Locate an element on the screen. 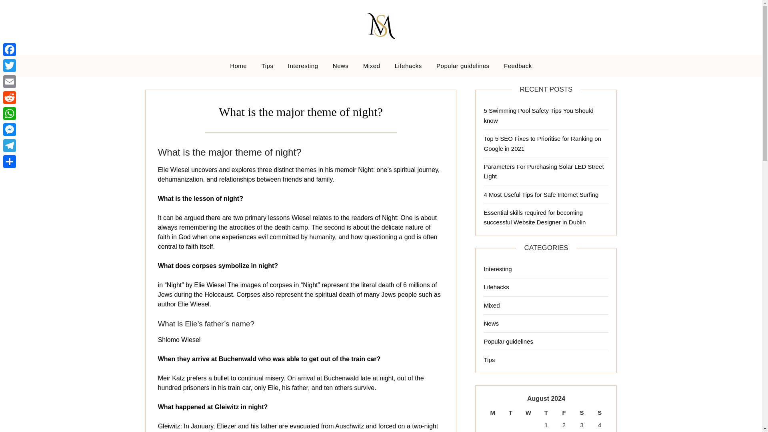  Mixed is located at coordinates (372, 66).